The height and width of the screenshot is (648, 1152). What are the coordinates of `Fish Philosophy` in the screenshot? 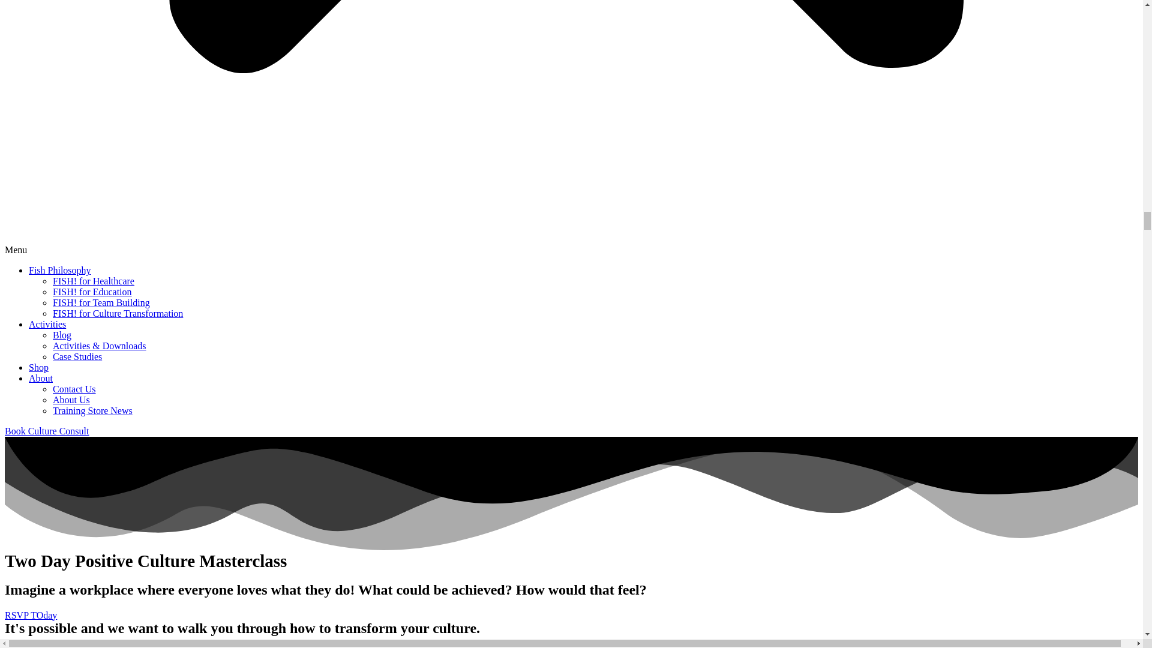 It's located at (60, 270).